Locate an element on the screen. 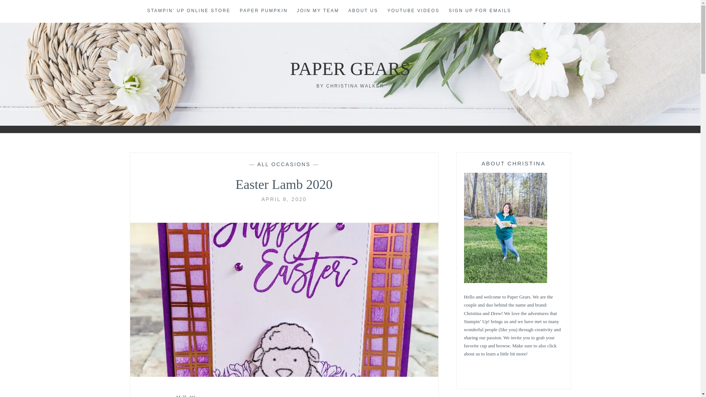  Search is located at coordinates (21, 9).